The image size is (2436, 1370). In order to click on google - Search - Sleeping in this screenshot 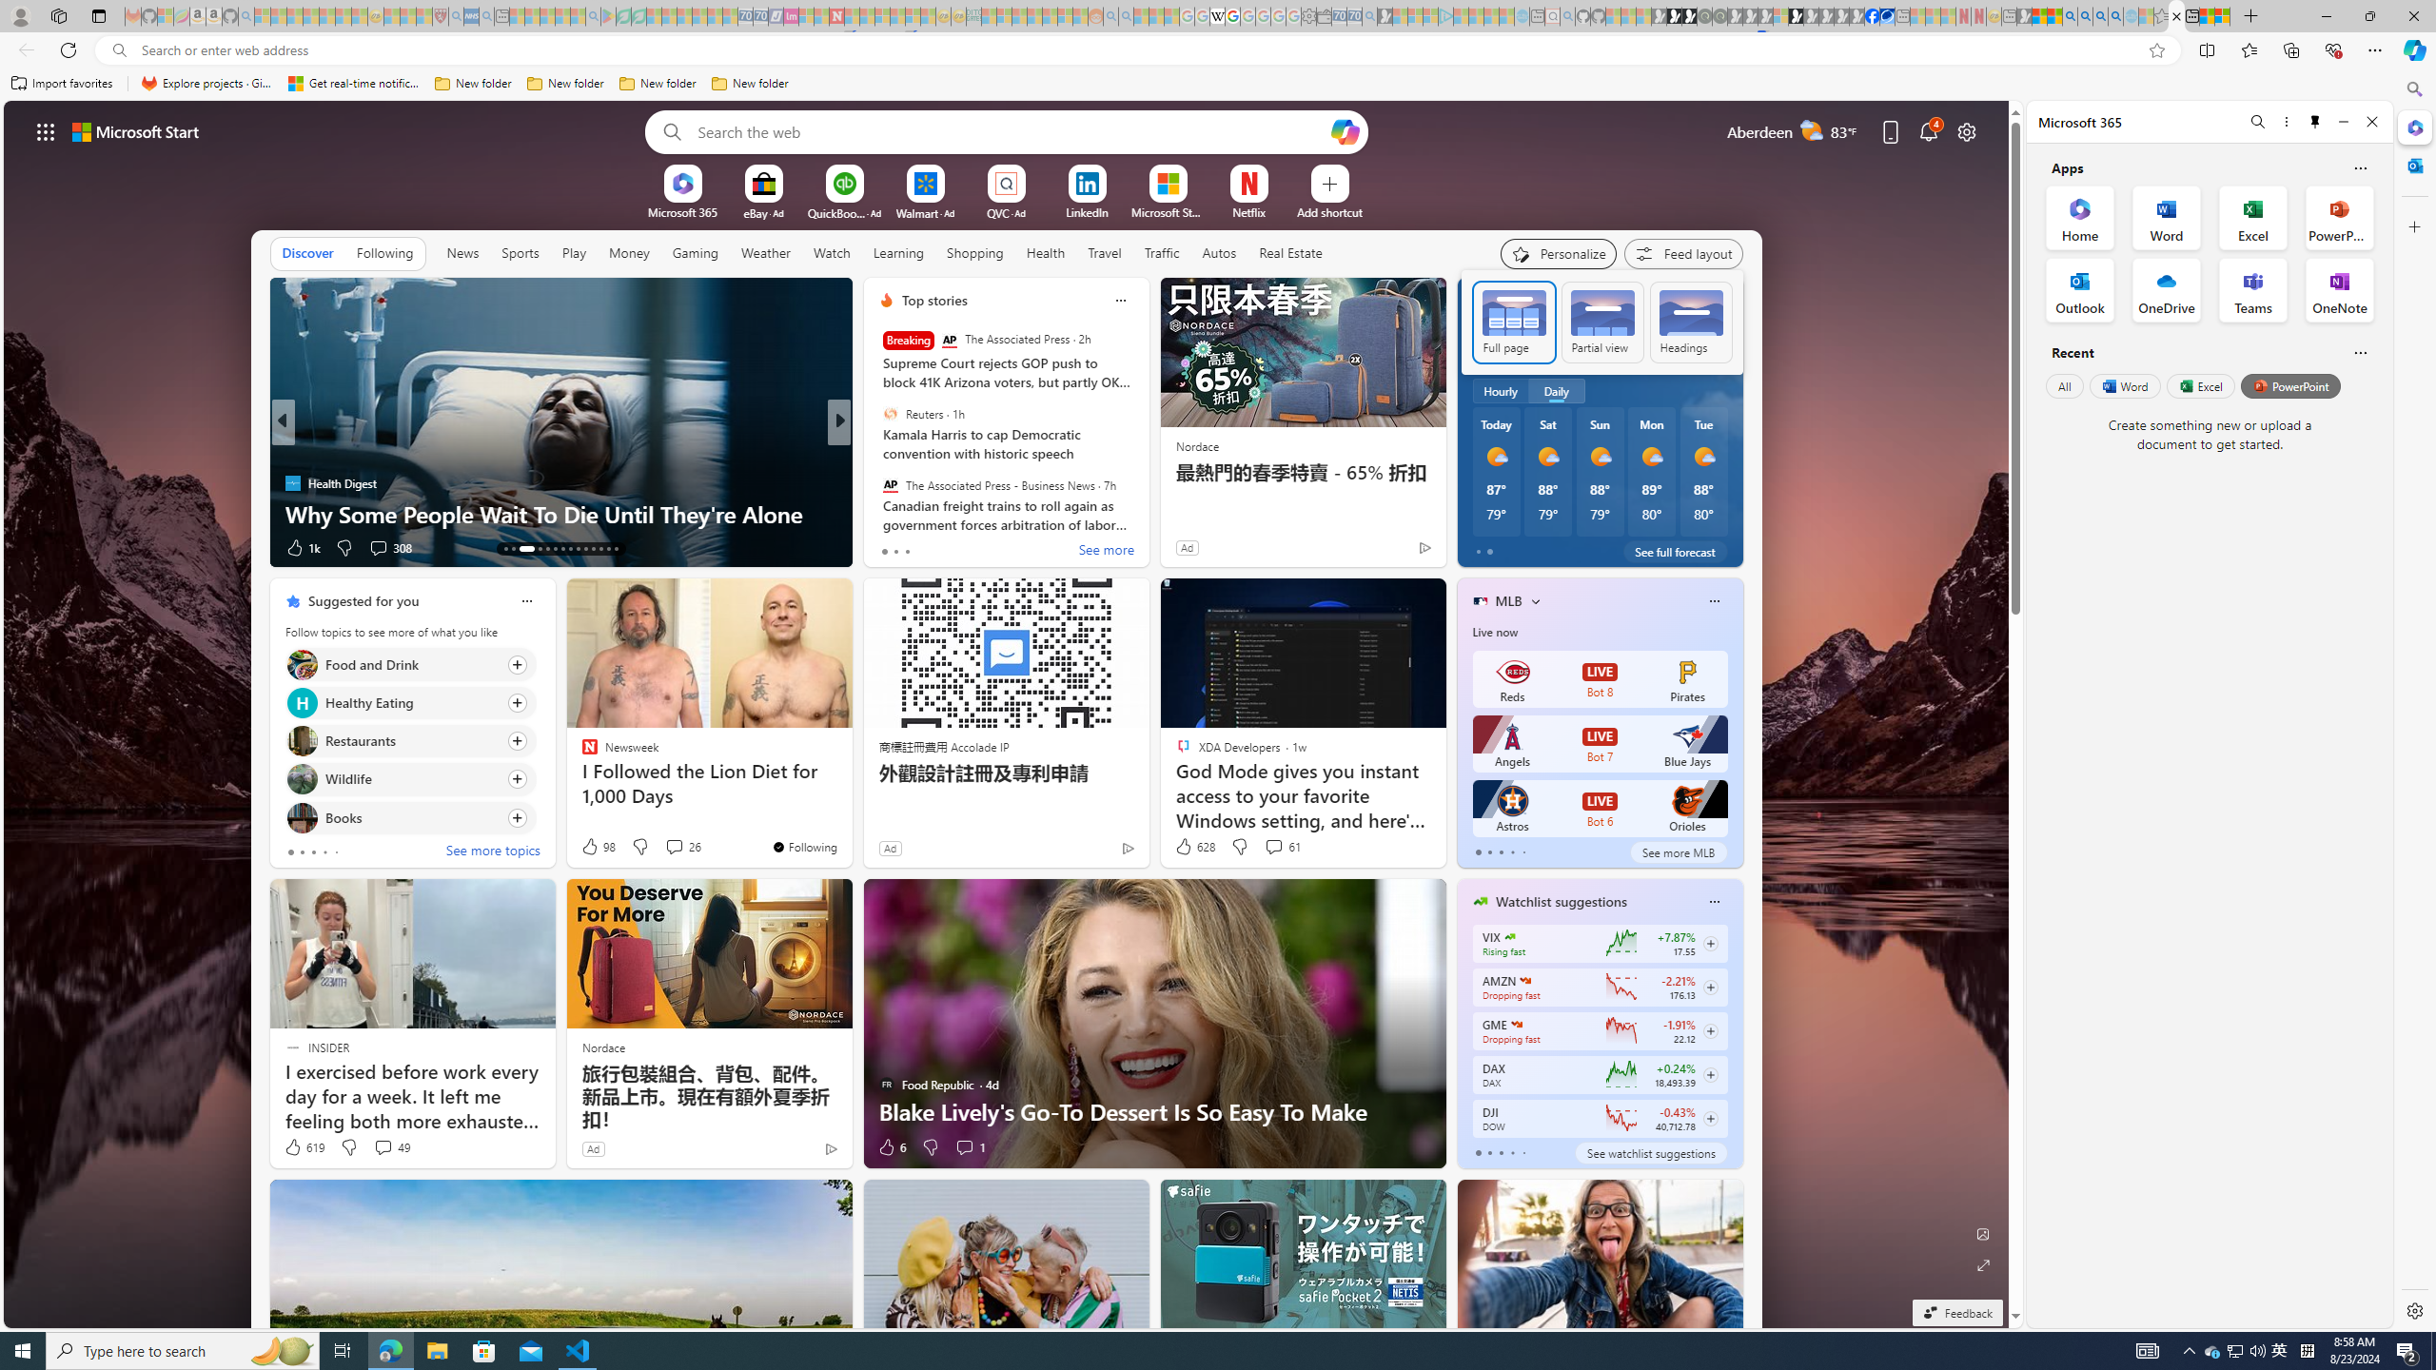, I will do `click(593, 16)`.